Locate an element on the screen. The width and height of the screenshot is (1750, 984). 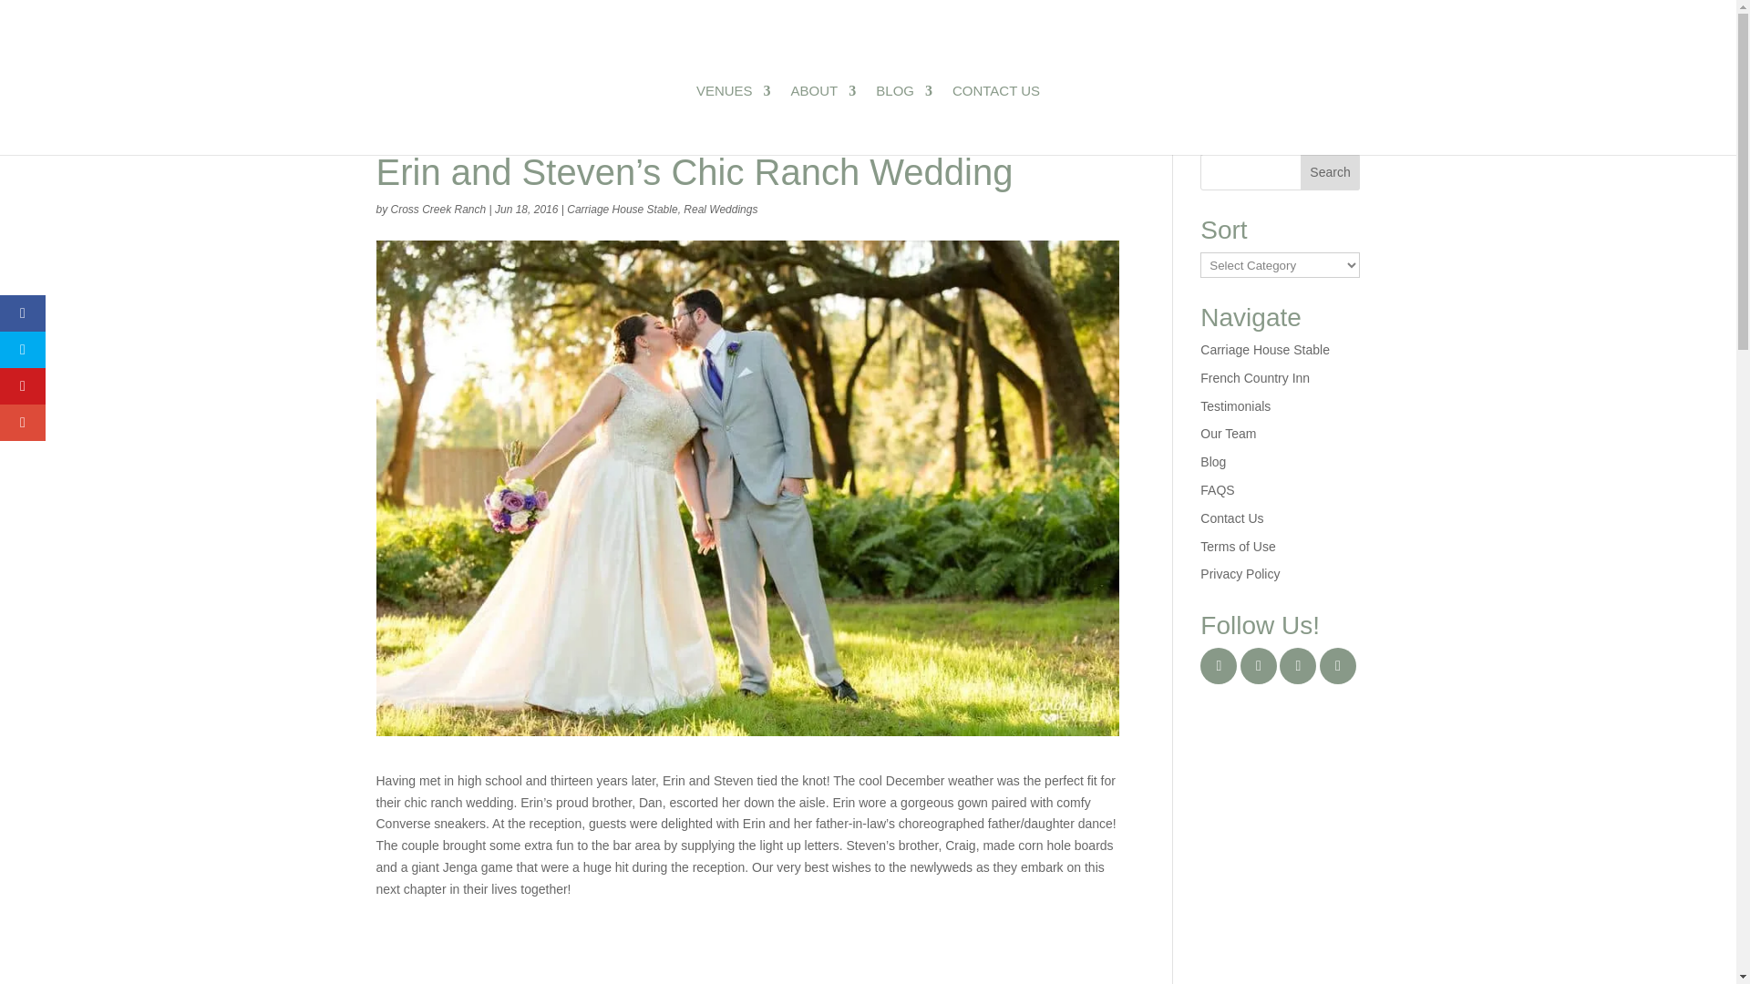
Carriage House Stable is located at coordinates (622, 209).